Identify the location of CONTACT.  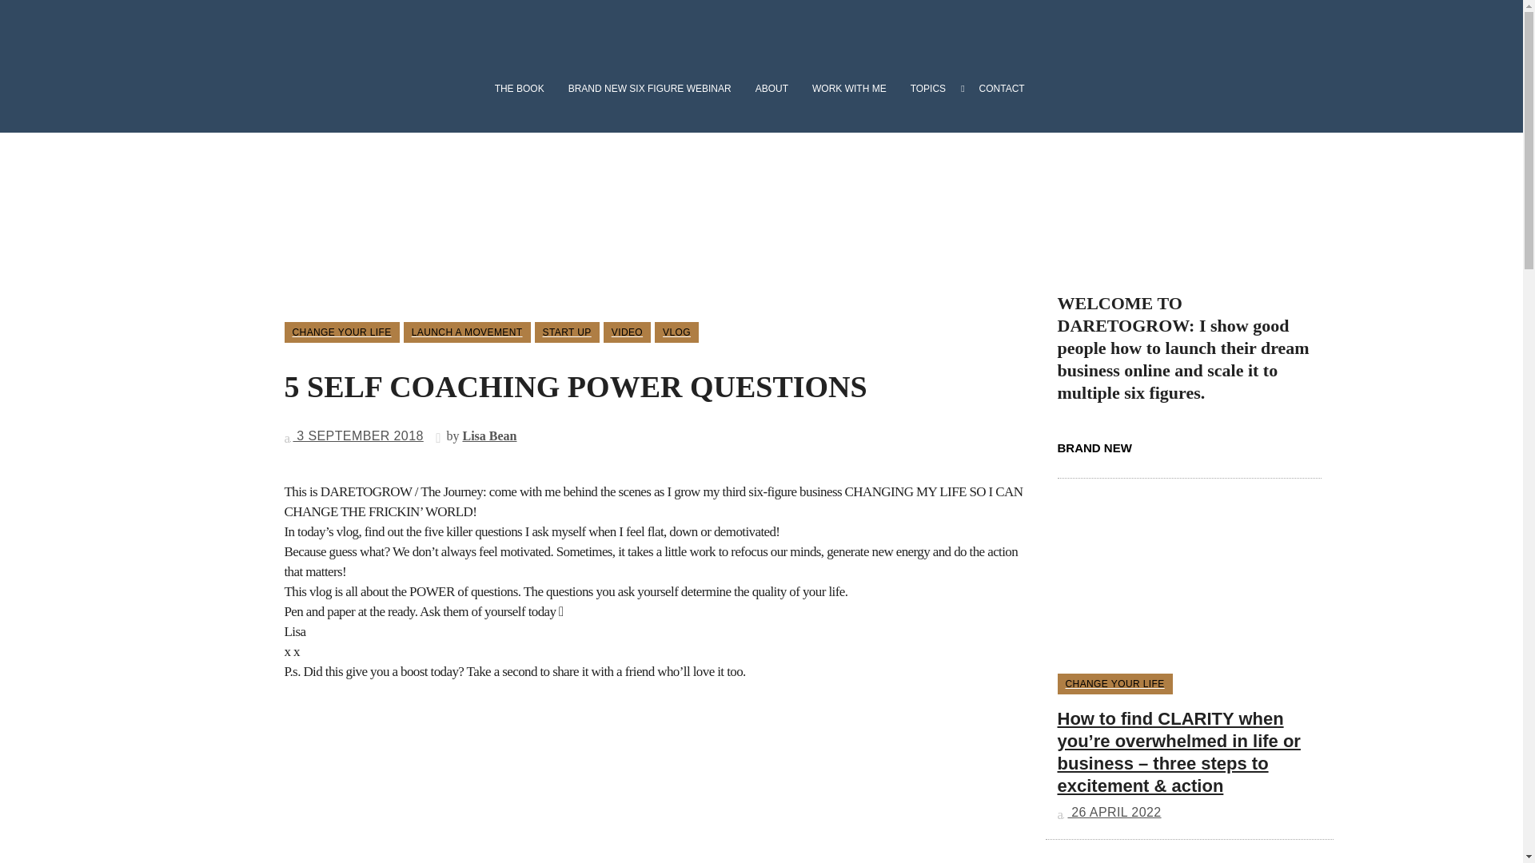
(998, 89).